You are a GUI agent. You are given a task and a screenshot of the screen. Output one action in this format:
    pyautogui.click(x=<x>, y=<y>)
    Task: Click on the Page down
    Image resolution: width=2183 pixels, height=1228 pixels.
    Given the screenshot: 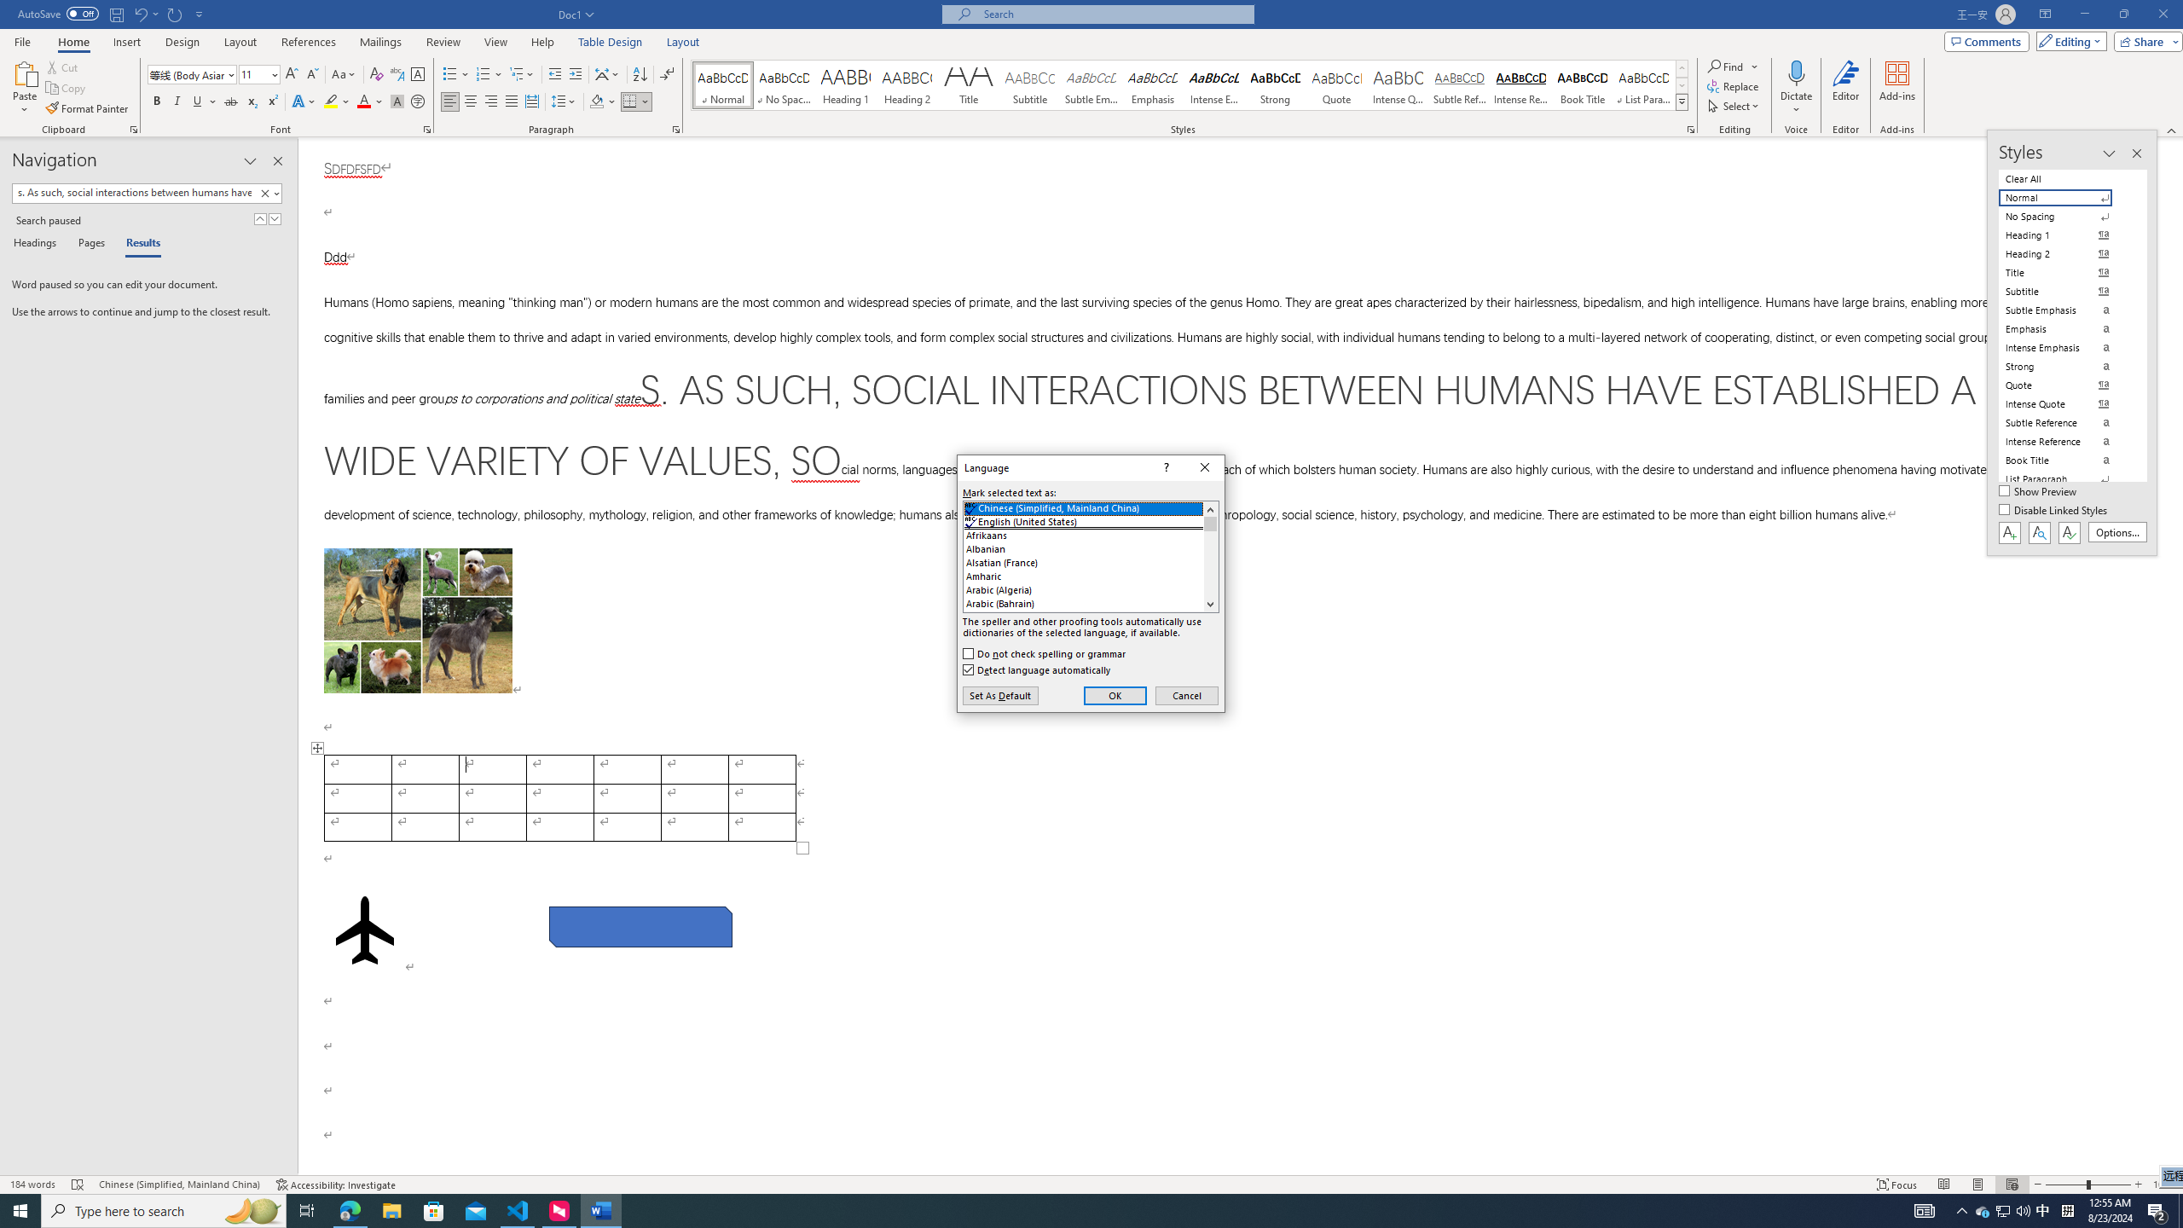 What is the action you would take?
    pyautogui.click(x=1210, y=564)
    